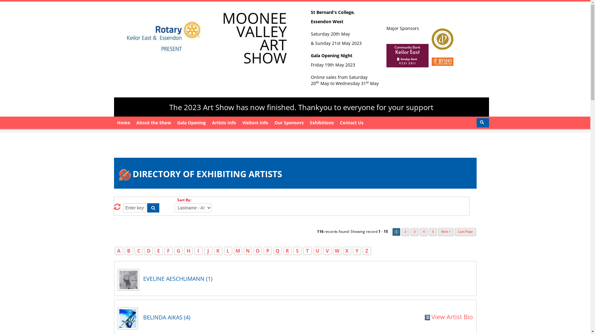 The image size is (595, 334). Describe the element at coordinates (317, 251) in the screenshot. I see `U` at that location.